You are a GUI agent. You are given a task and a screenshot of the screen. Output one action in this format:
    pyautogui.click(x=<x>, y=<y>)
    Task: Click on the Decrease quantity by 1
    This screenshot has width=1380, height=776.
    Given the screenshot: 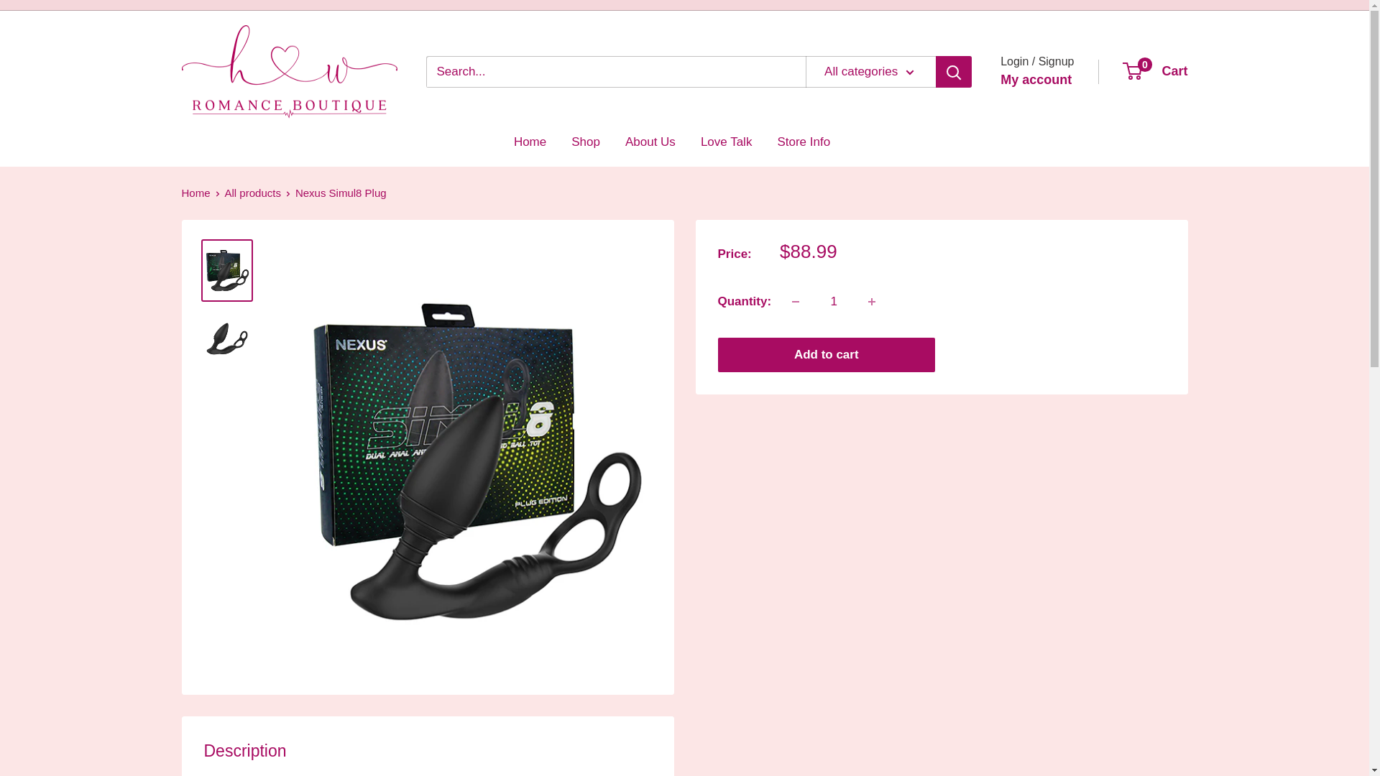 What is the action you would take?
    pyautogui.click(x=796, y=301)
    